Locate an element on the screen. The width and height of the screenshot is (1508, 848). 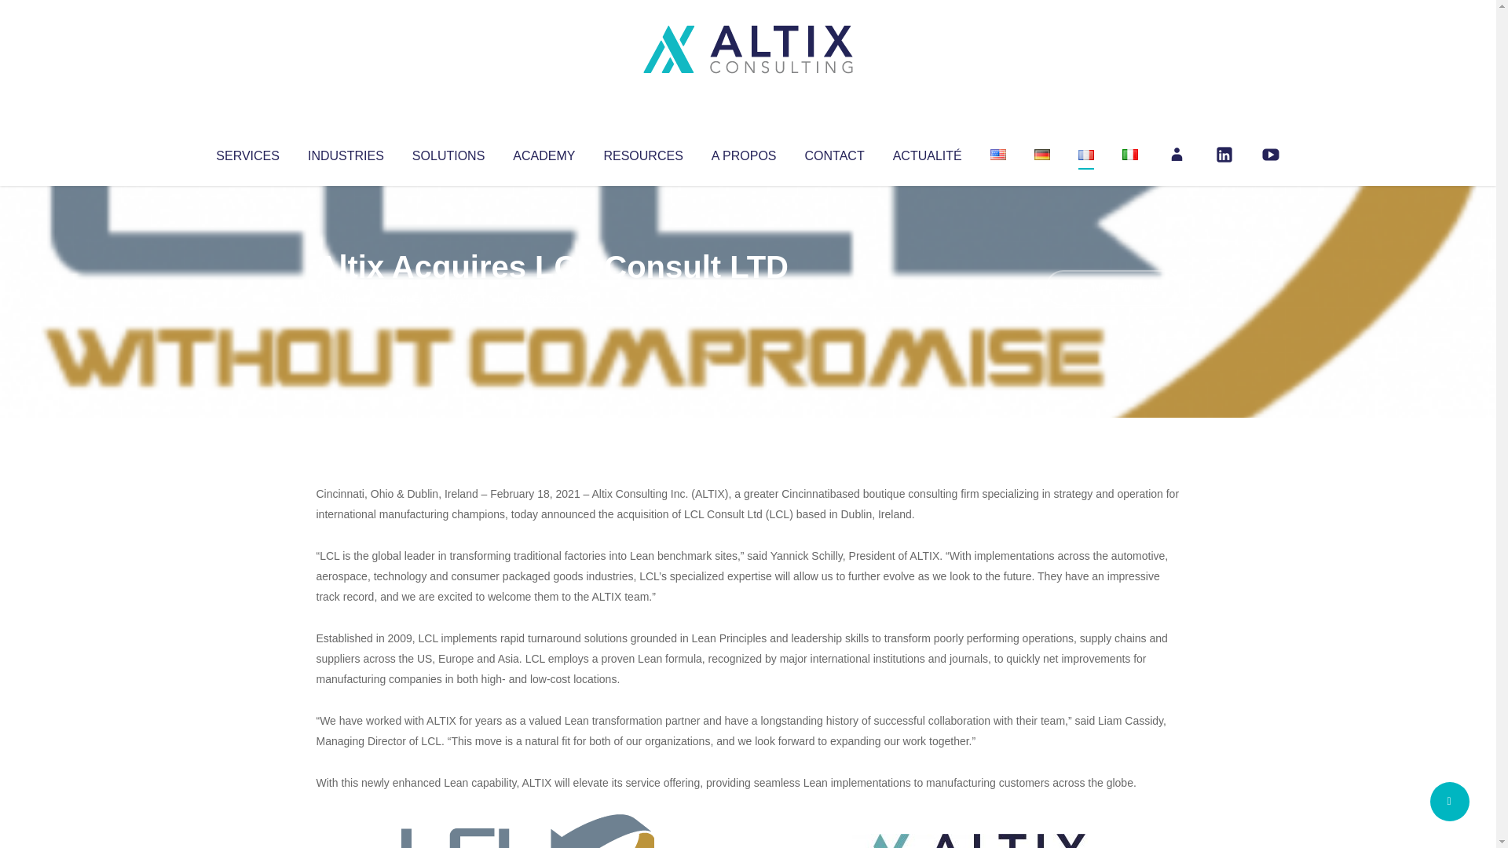
SERVICES is located at coordinates (247, 152).